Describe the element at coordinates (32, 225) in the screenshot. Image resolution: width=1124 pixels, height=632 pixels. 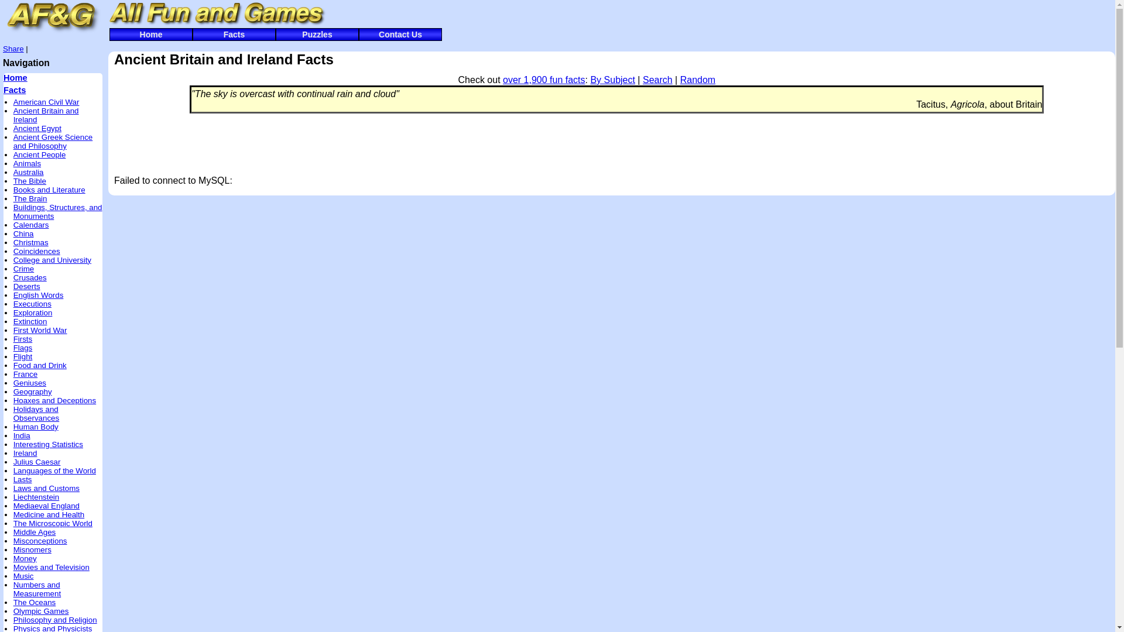
I see `Calendars` at that location.